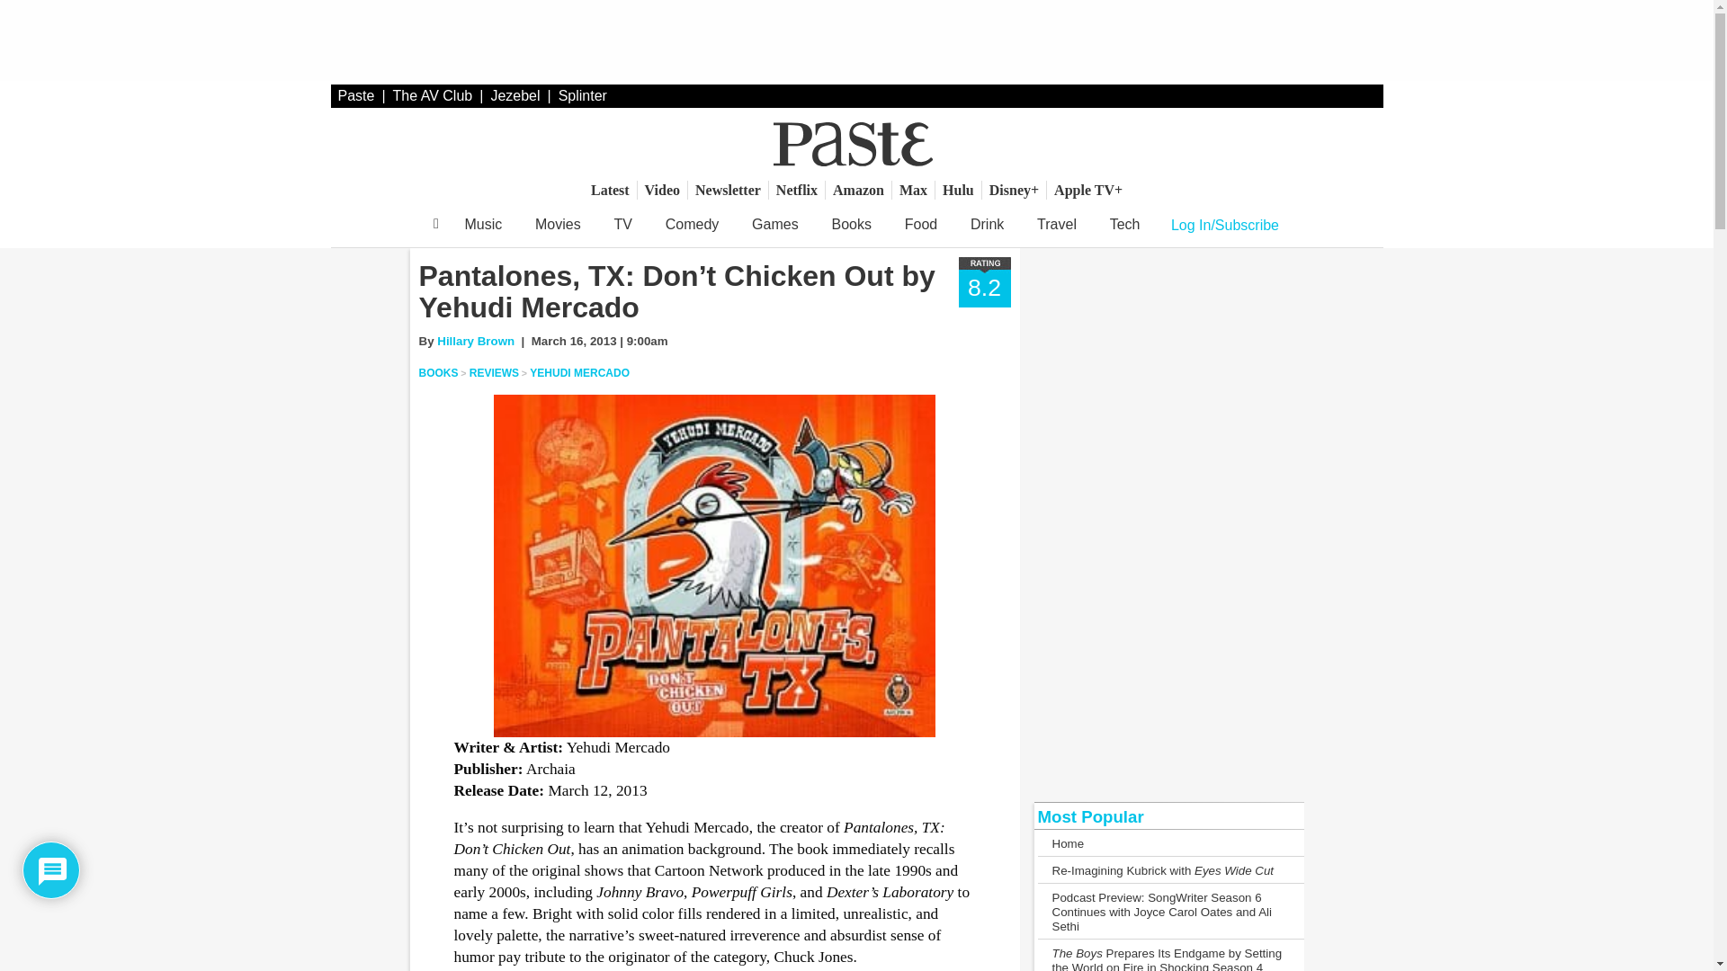 Image resolution: width=1727 pixels, height=971 pixels. What do you see at coordinates (797, 190) in the screenshot?
I see `Netflix` at bounding box center [797, 190].